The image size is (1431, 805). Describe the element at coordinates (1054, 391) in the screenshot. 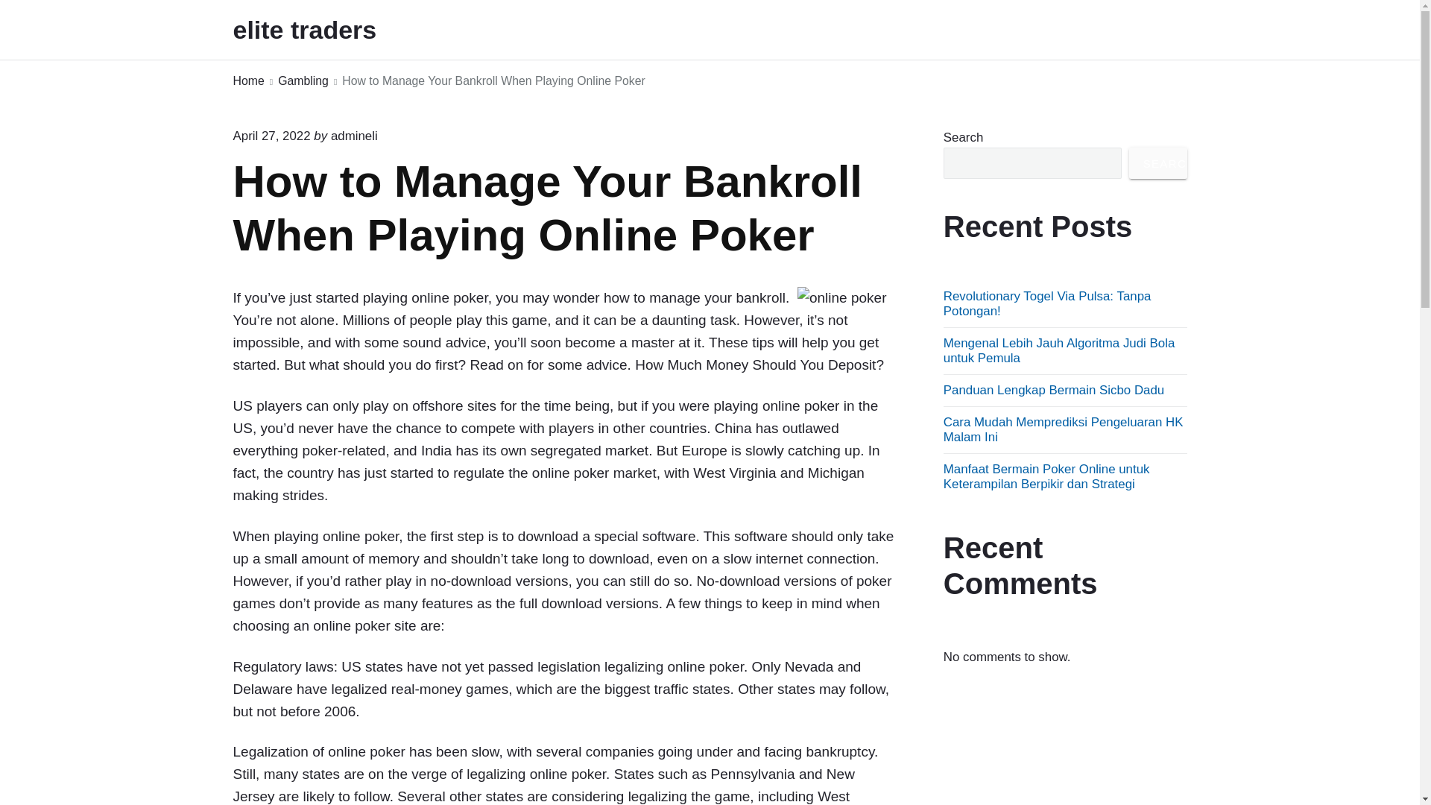

I see `Panduan Lengkap Bermain Sicbo Dadu` at that location.